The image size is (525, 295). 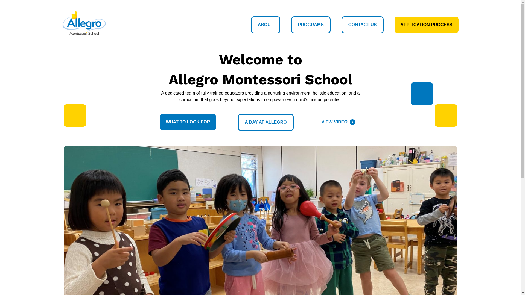 What do you see at coordinates (363, 25) in the screenshot?
I see `CONTACT US` at bounding box center [363, 25].